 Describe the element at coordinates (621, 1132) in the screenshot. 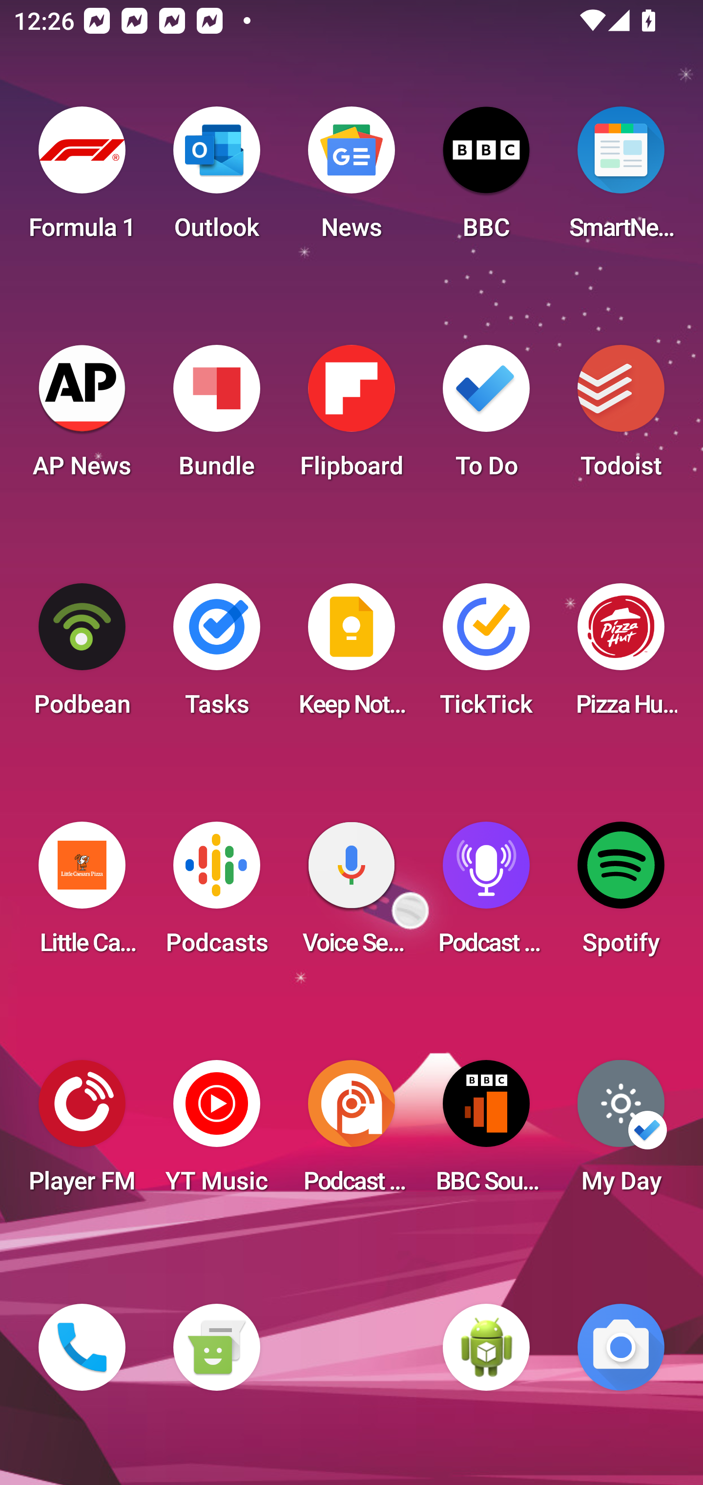

I see `My Day` at that location.